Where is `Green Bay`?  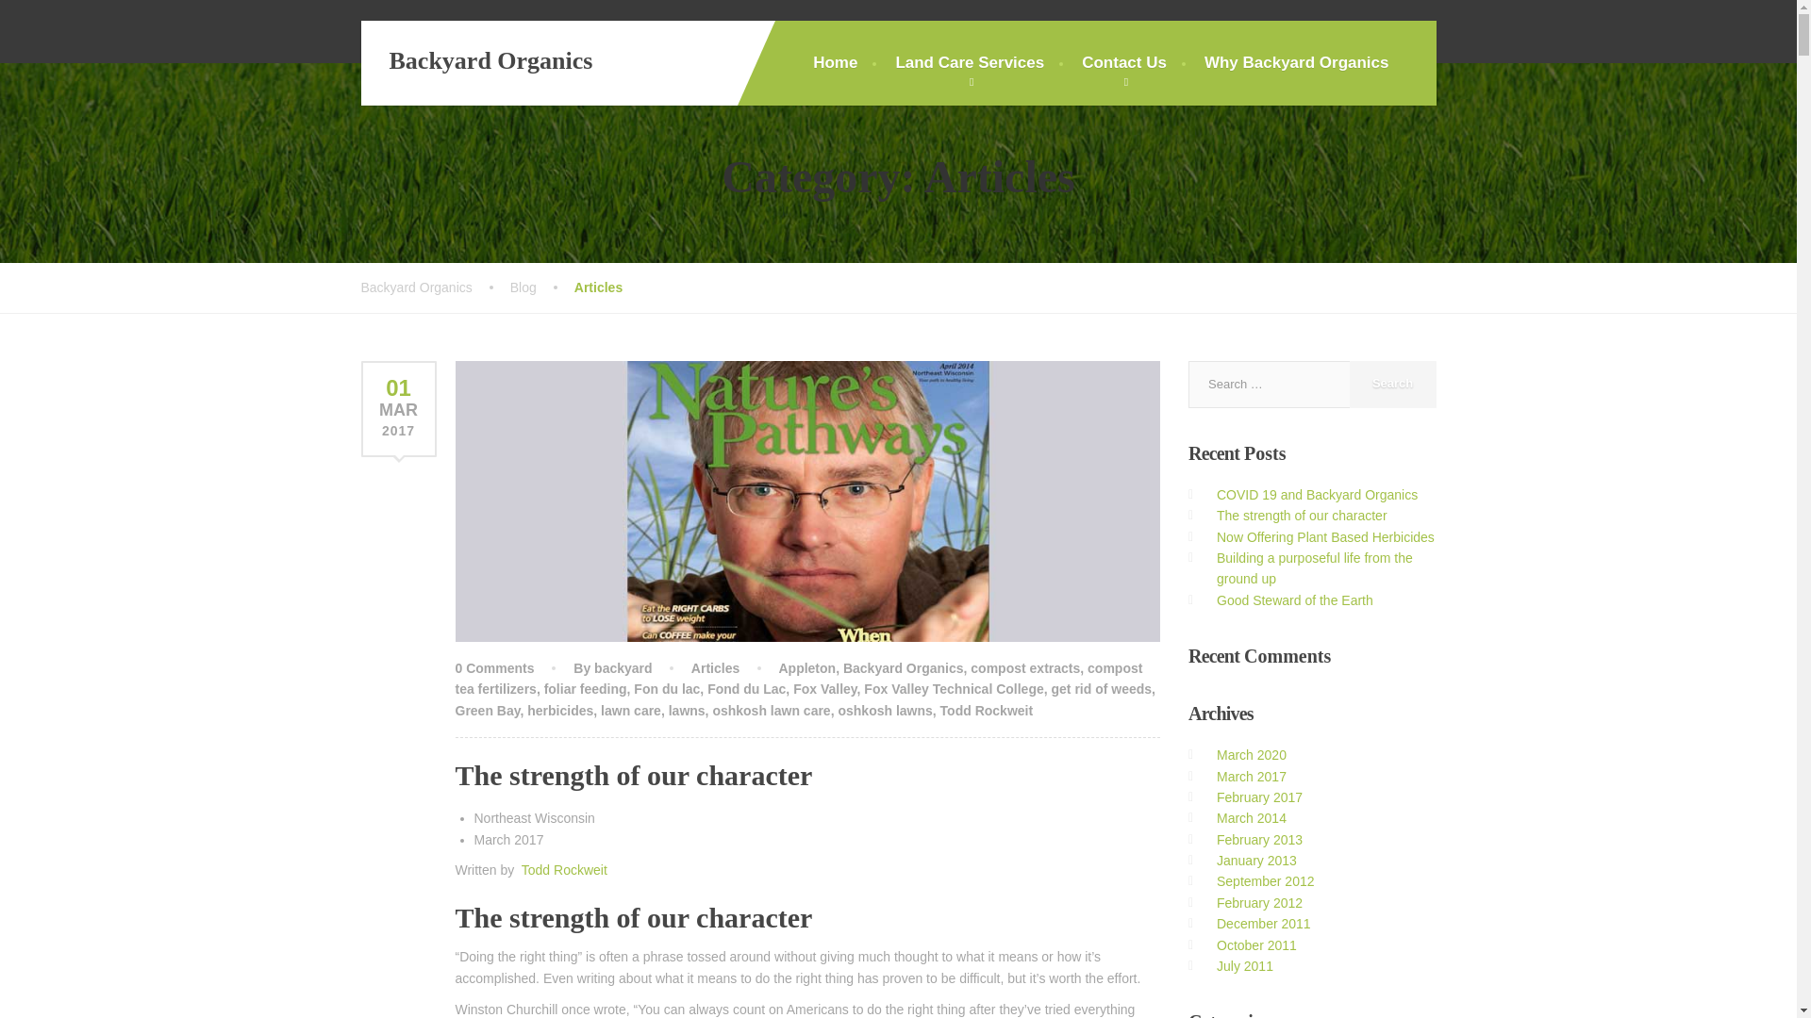
Green Bay is located at coordinates (487, 711).